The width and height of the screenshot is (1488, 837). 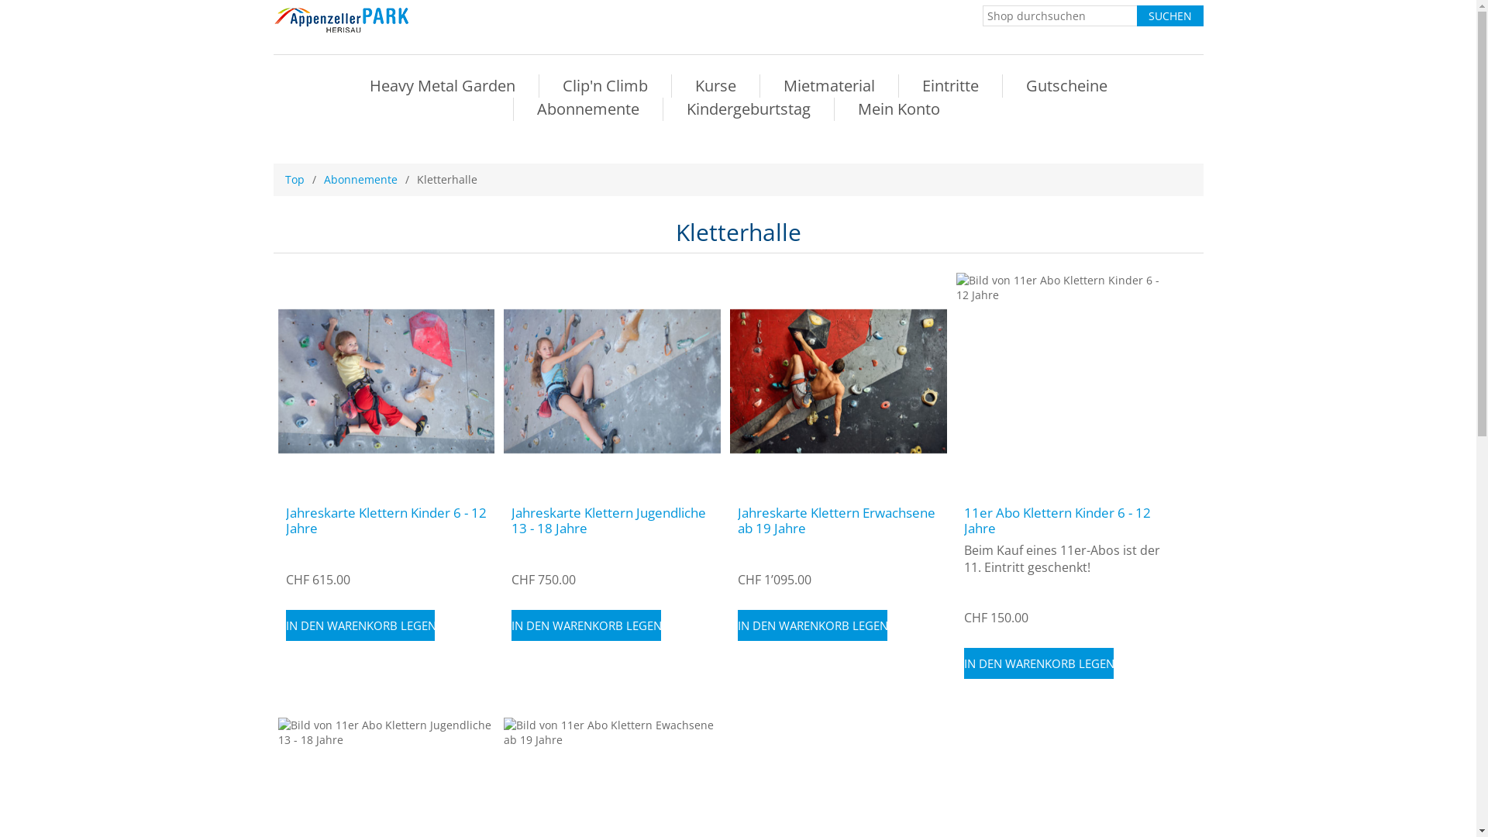 I want to click on Heavy Metal Garden, so click(x=442, y=86).